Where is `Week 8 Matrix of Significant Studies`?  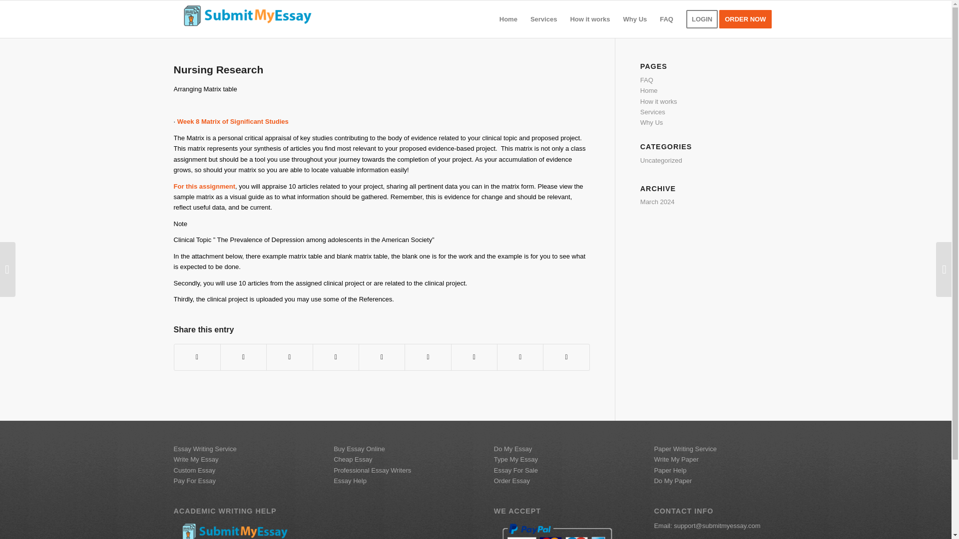
Week 8 Matrix of Significant Studies is located at coordinates (233, 121).